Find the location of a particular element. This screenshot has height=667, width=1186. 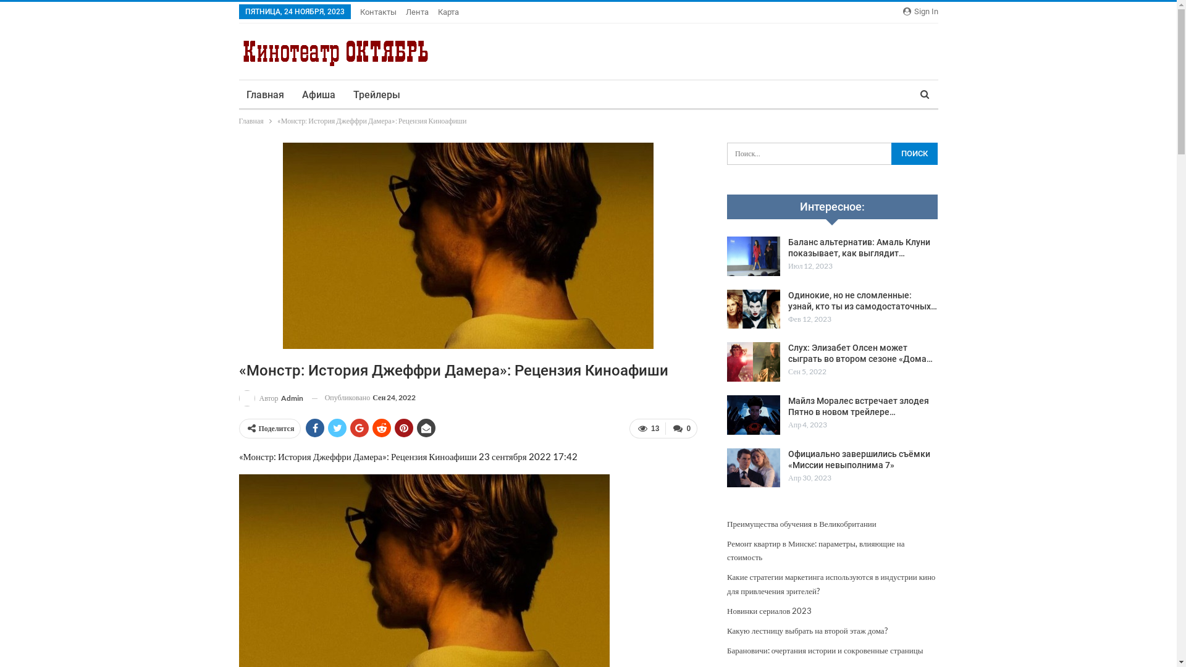

Sign In is located at coordinates (920, 12).